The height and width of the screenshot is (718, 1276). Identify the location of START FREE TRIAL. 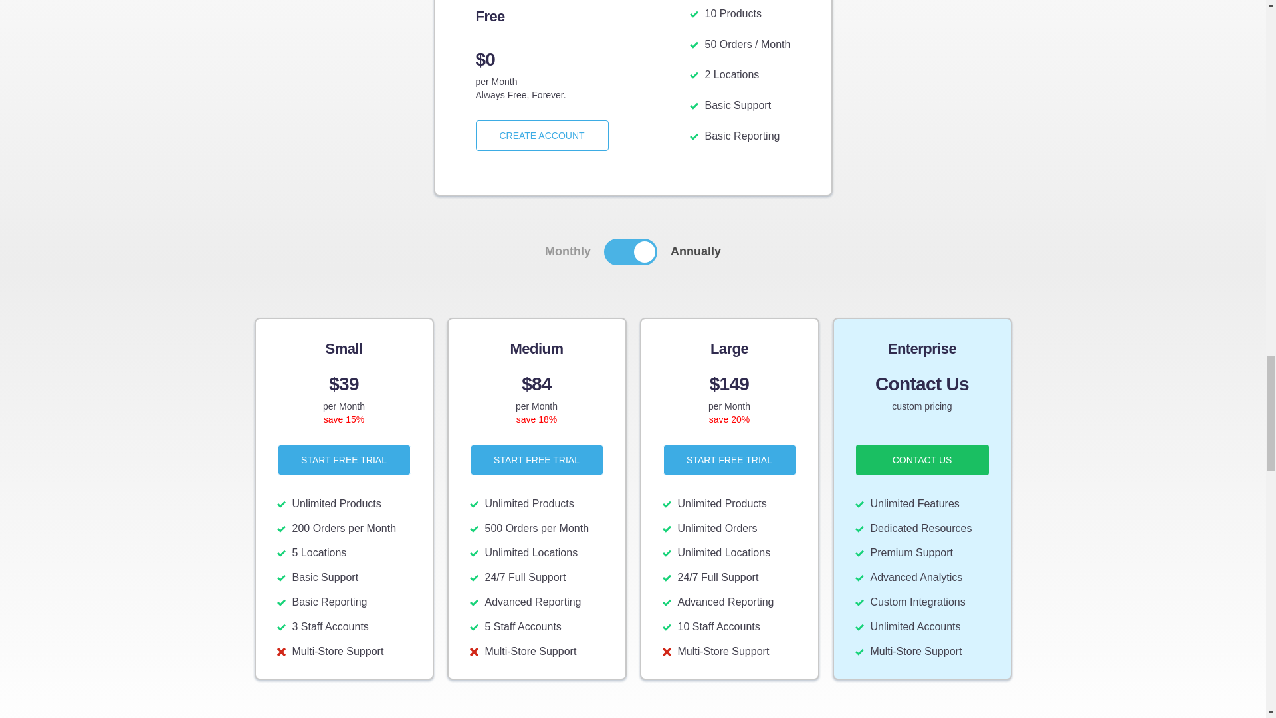
(537, 459).